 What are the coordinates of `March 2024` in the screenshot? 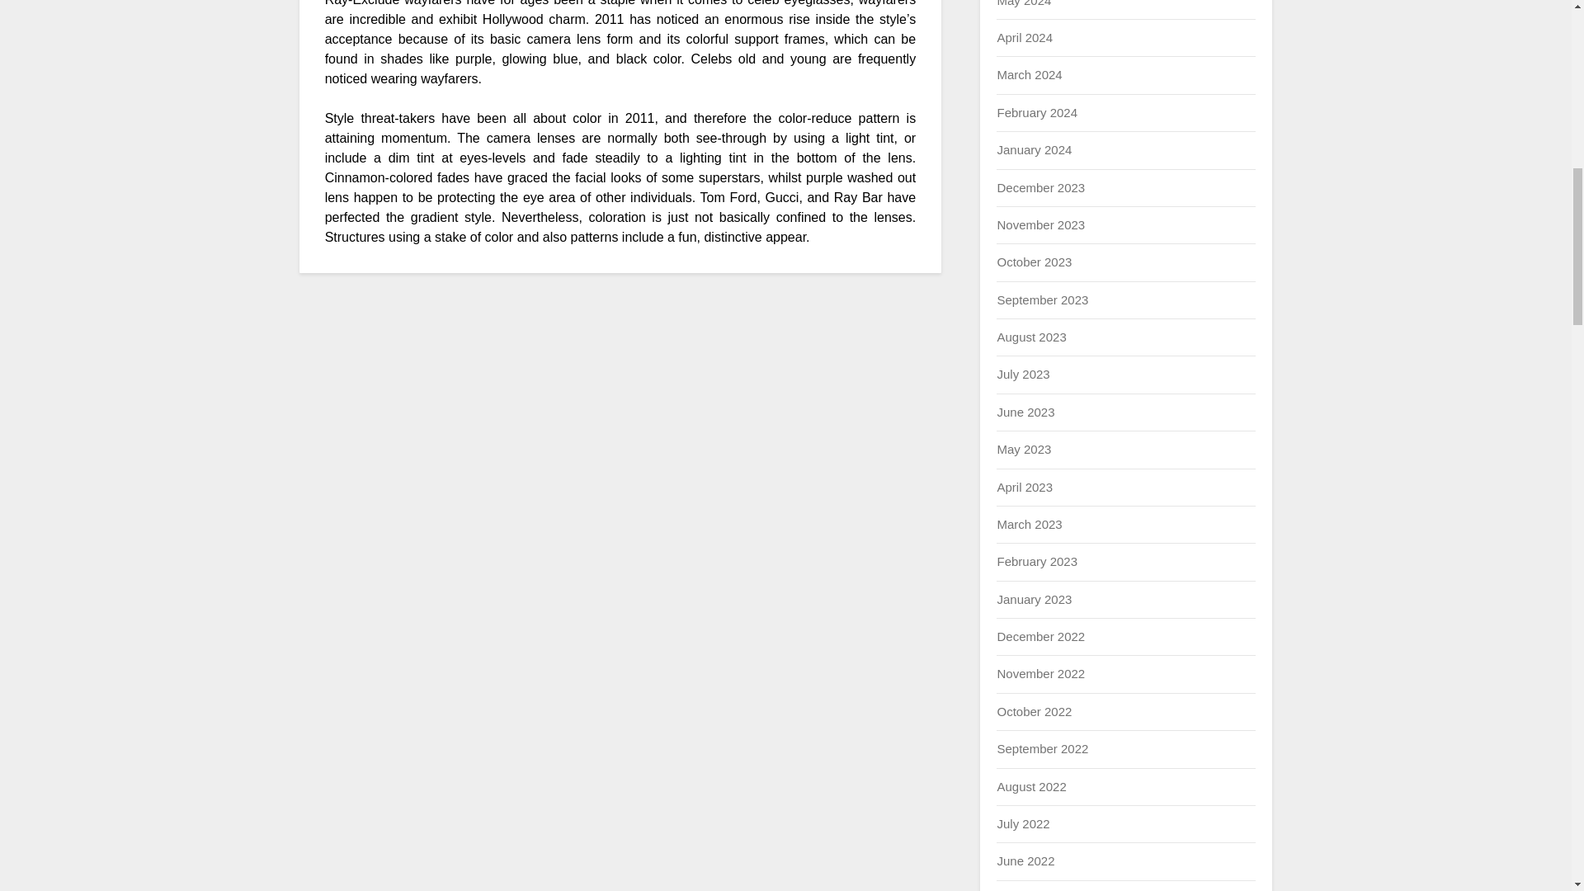 It's located at (1028, 74).